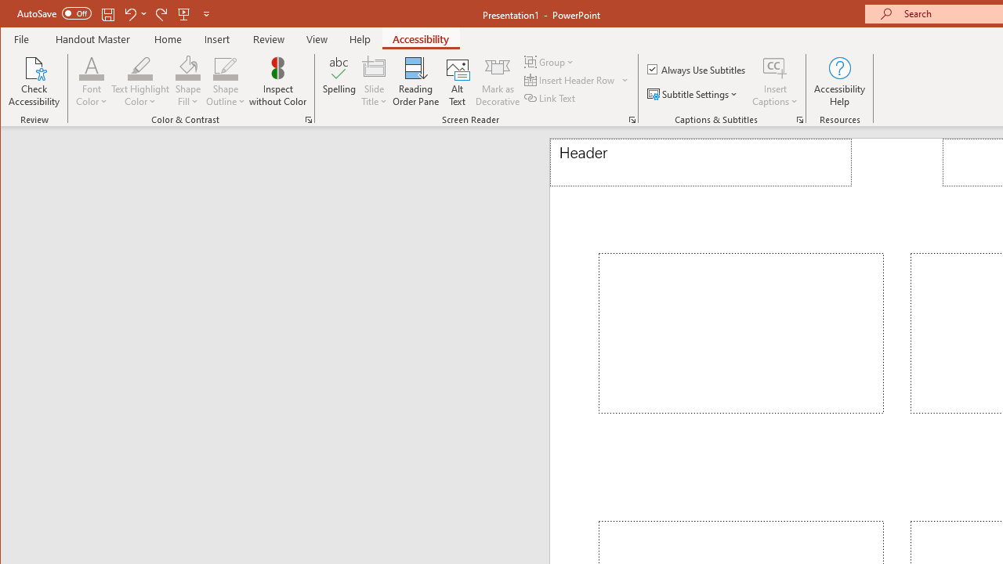 The image size is (1003, 564). What do you see at coordinates (139, 67) in the screenshot?
I see `Text Highlight Color` at bounding box center [139, 67].